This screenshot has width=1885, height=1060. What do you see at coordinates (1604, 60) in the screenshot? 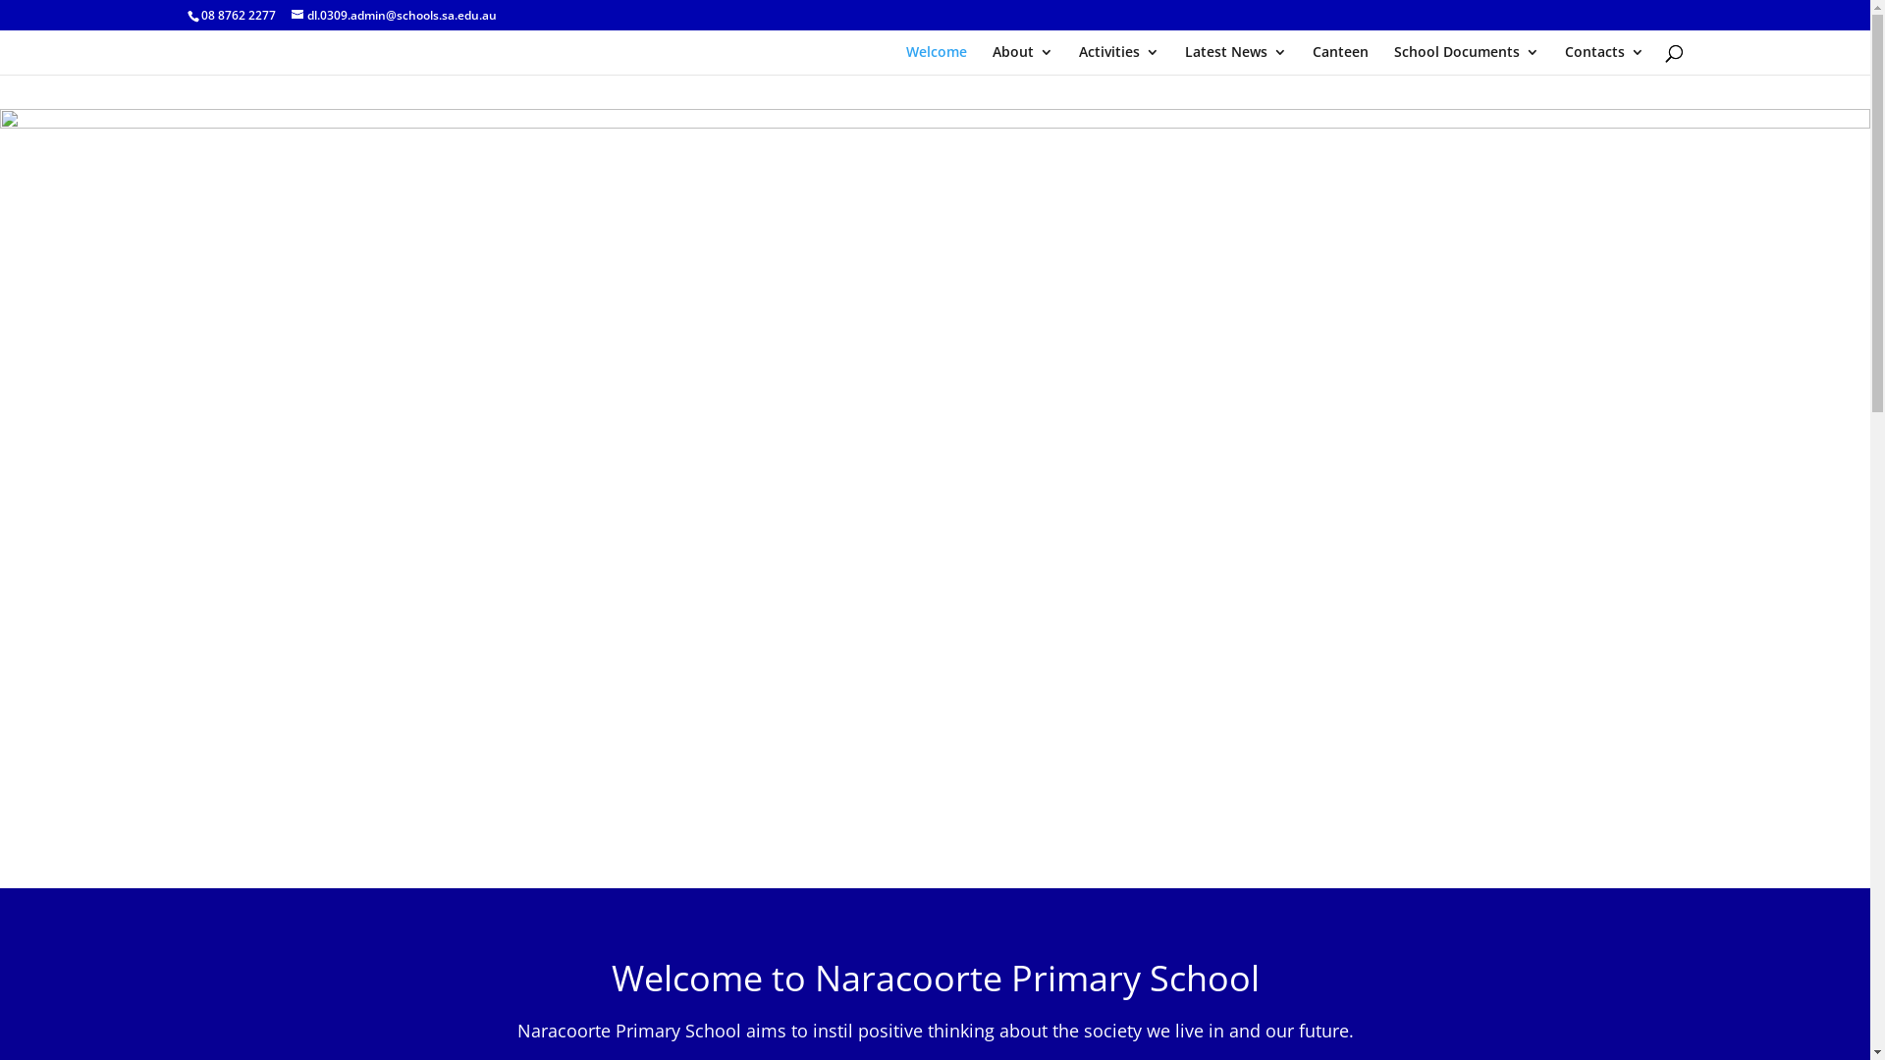
I see `Contacts` at bounding box center [1604, 60].